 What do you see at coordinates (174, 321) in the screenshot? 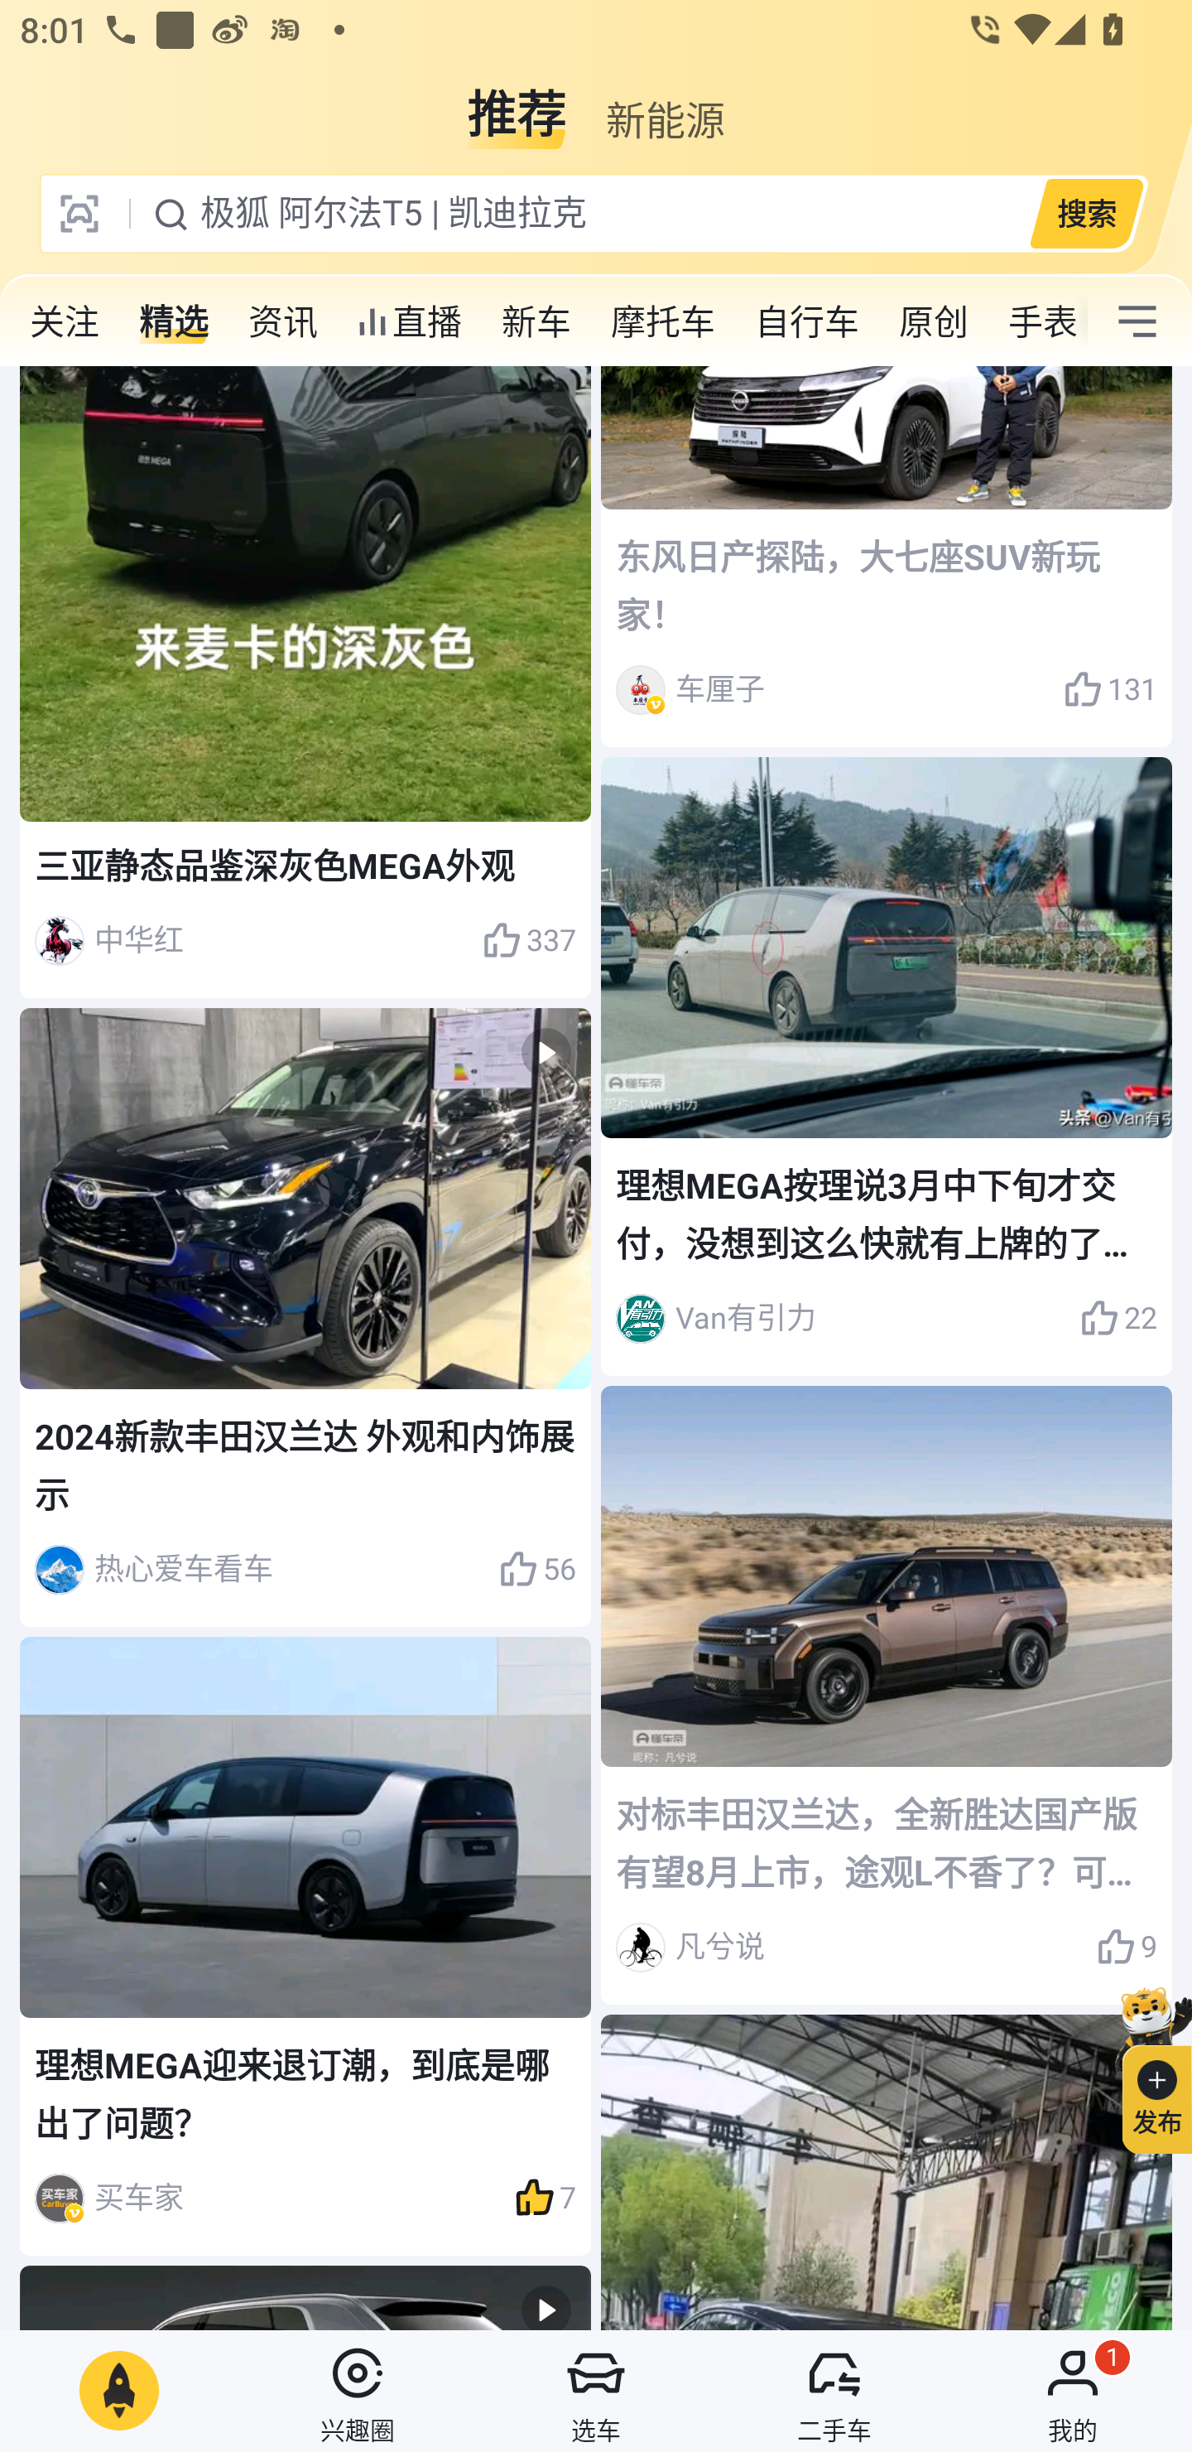
I see `精选` at bounding box center [174, 321].